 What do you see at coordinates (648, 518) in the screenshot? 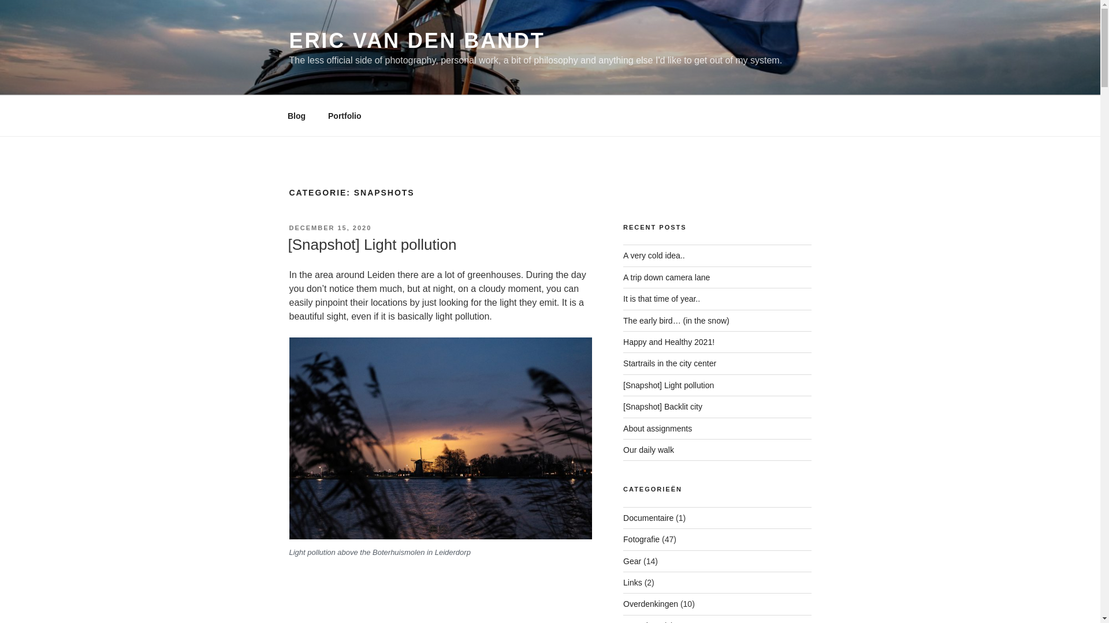
I see `Documentaire` at bounding box center [648, 518].